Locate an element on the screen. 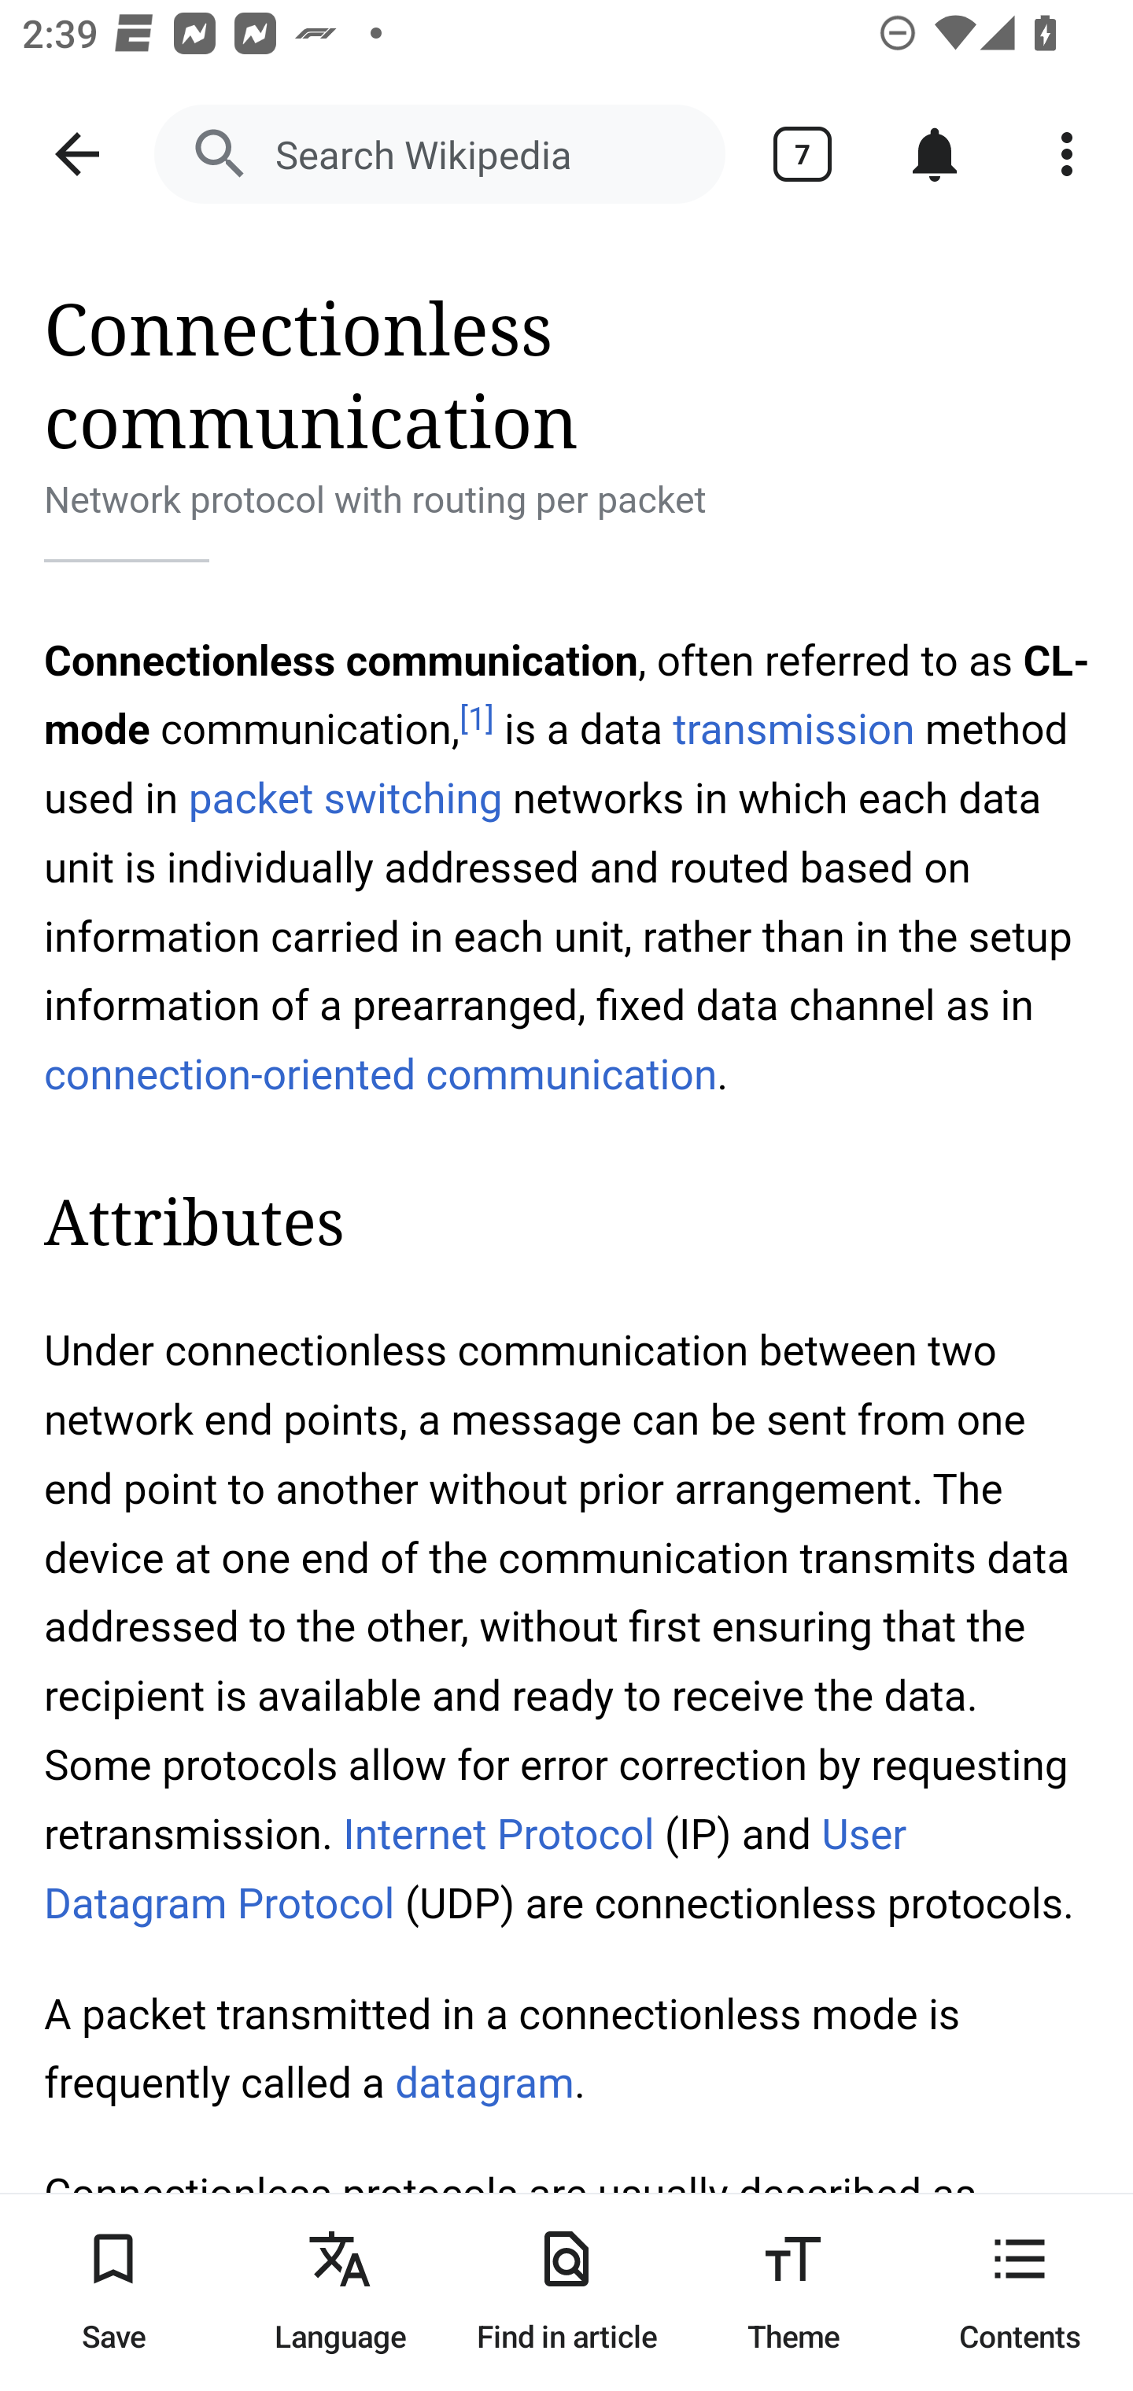  Language is located at coordinates (340, 2292).